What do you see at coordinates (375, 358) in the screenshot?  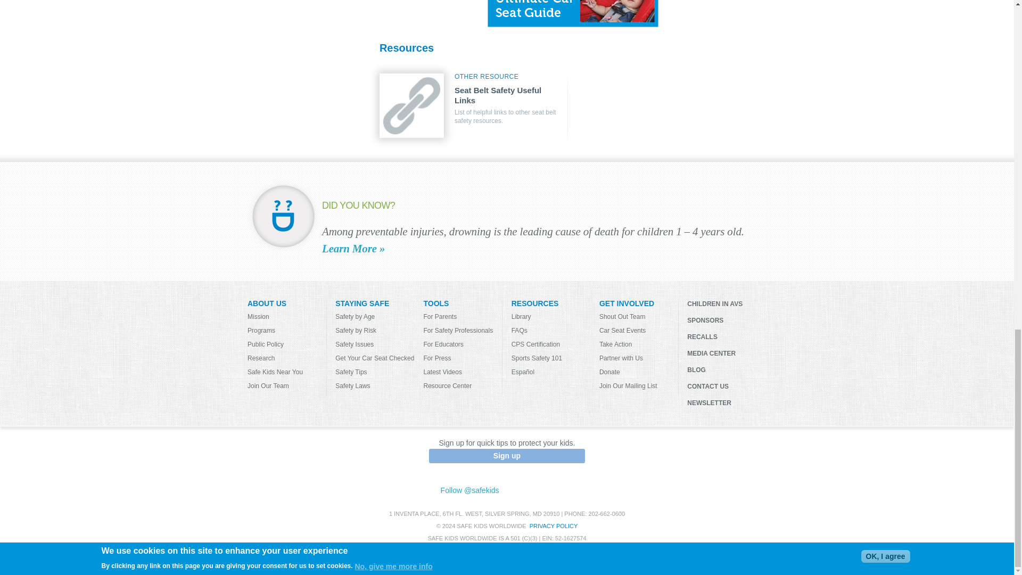 I see `Find a Car Seat Check-up Event or Inspection Station!` at bounding box center [375, 358].